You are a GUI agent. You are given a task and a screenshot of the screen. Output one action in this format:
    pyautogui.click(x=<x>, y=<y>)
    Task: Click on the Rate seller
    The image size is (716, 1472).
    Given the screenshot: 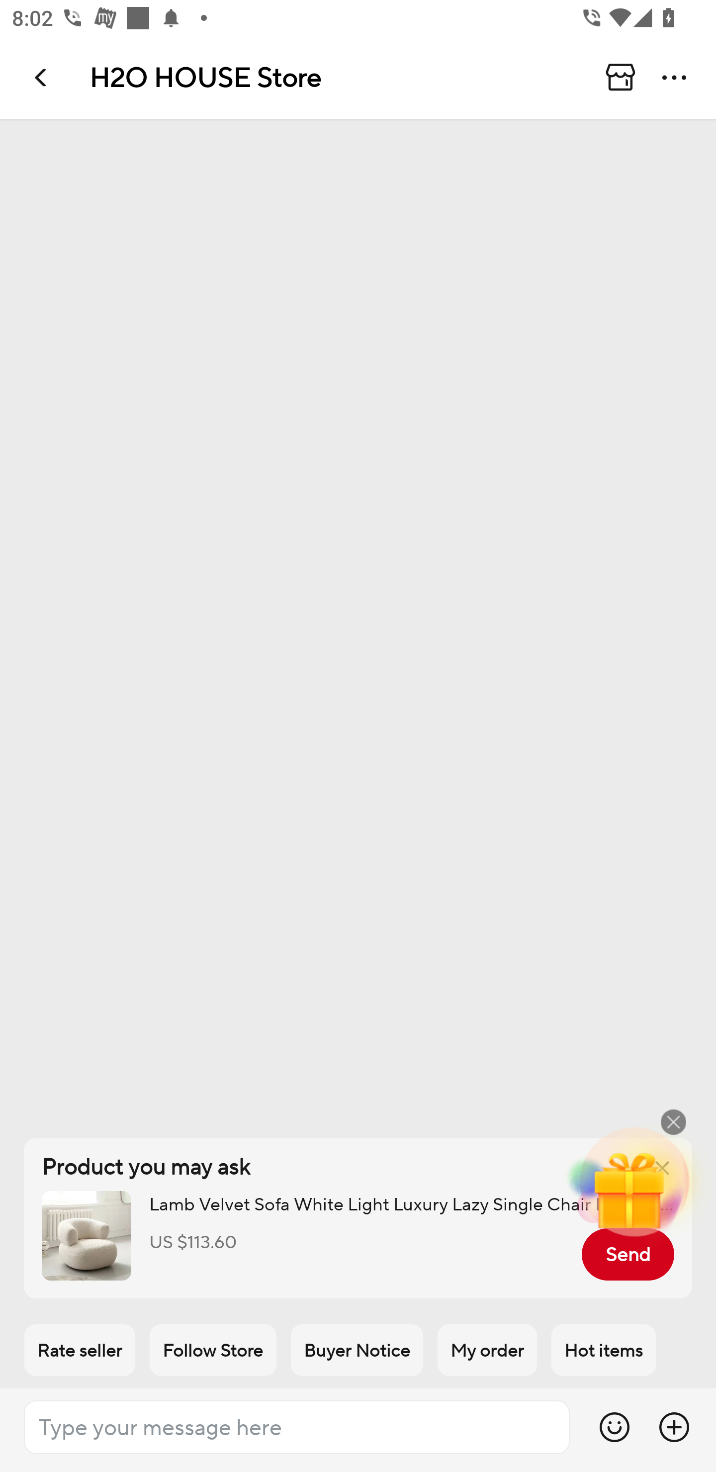 What is the action you would take?
    pyautogui.click(x=80, y=1350)
    